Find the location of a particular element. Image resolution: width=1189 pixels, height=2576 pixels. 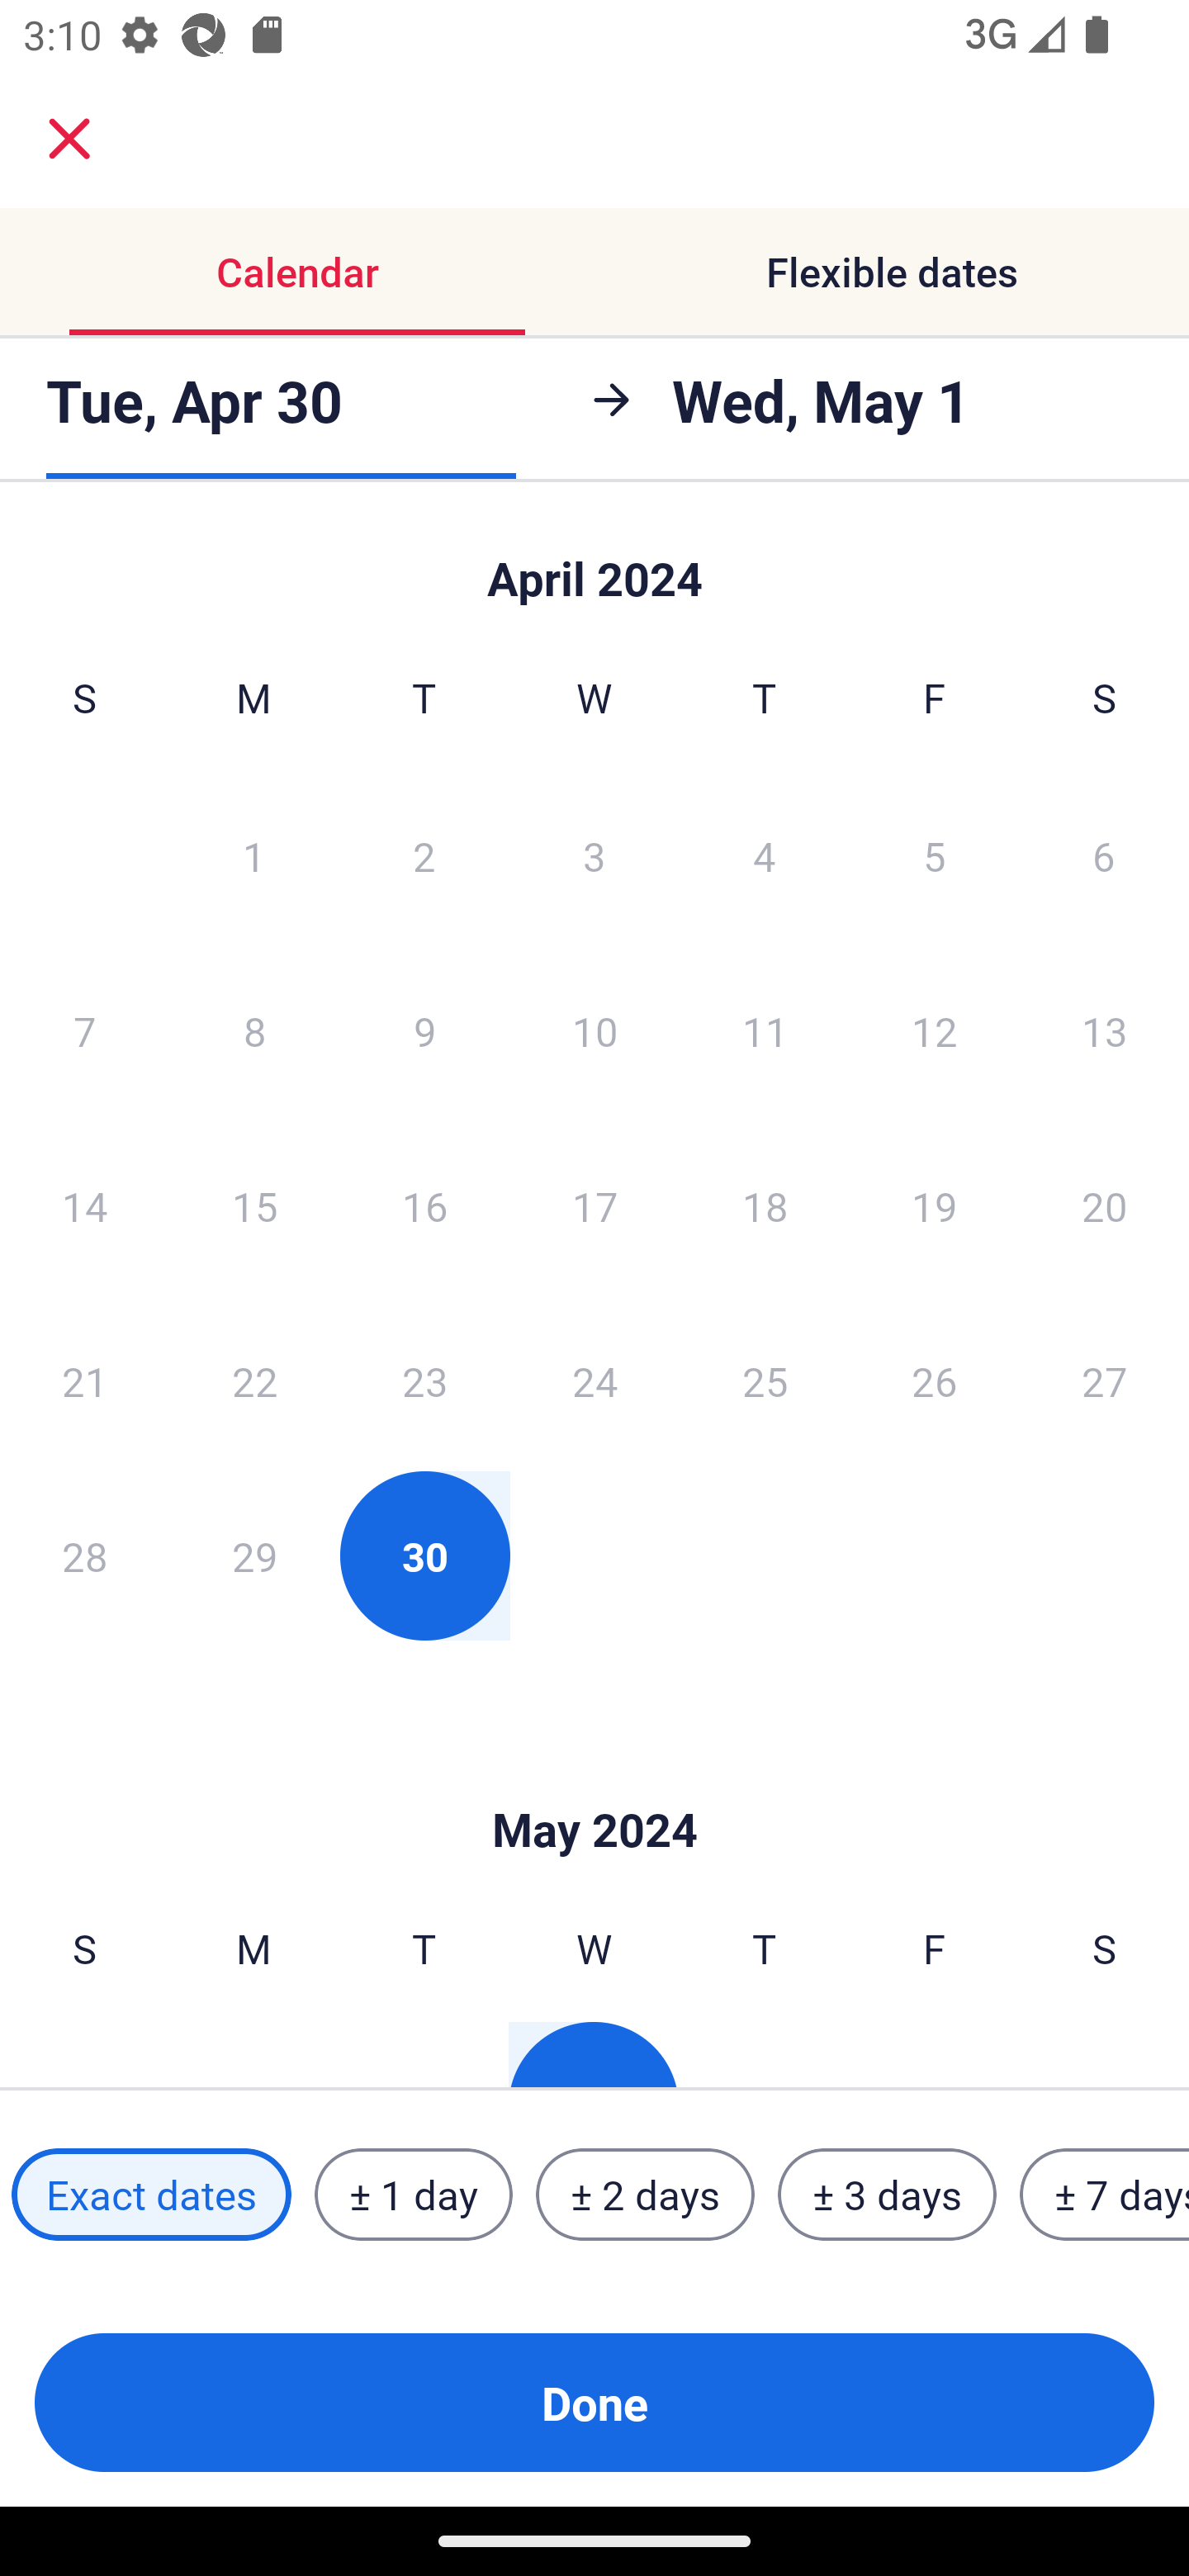

Done is located at coordinates (594, 2403).